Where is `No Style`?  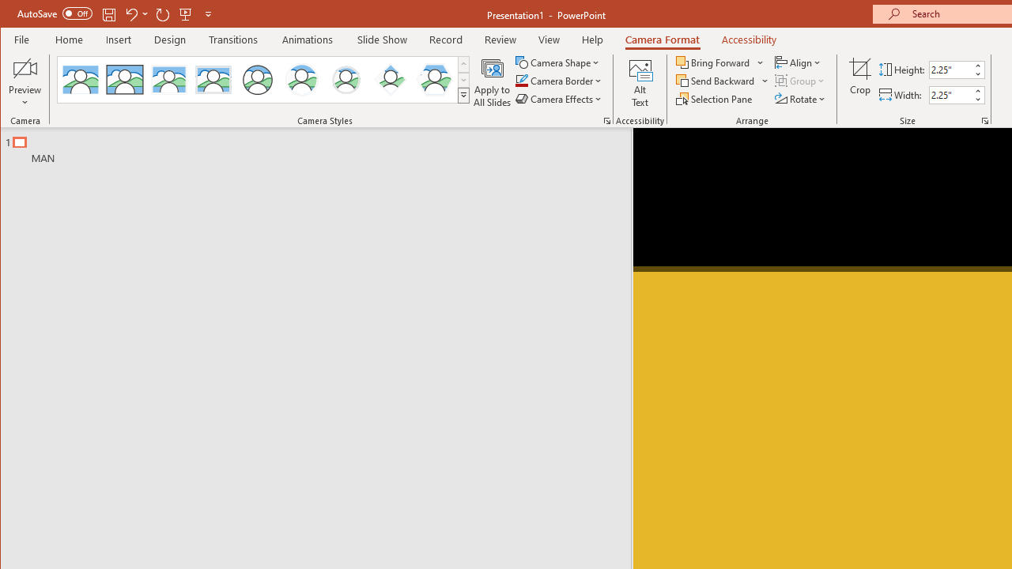 No Style is located at coordinates (81, 79).